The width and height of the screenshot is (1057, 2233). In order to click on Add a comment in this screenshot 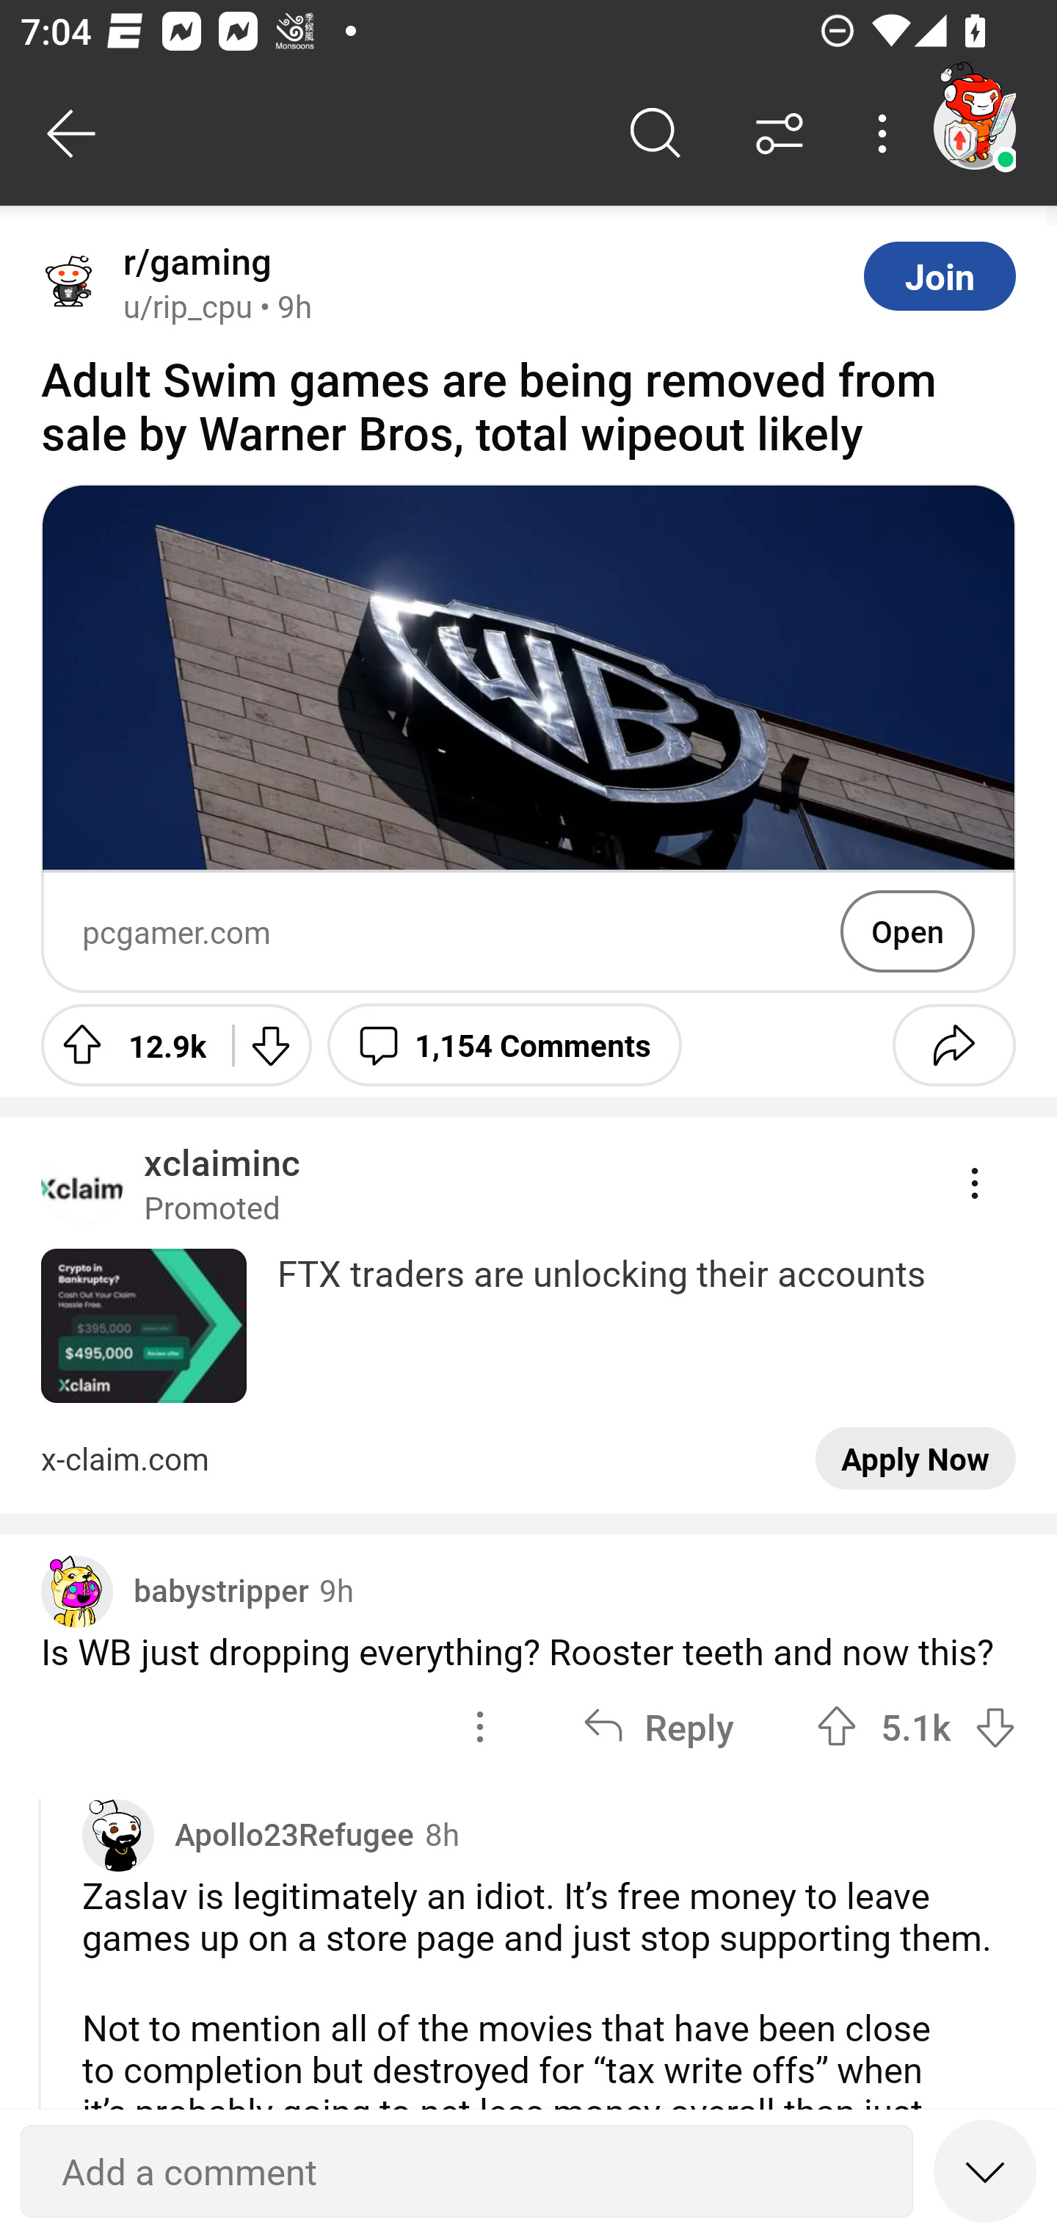, I will do `click(467, 2171)`.